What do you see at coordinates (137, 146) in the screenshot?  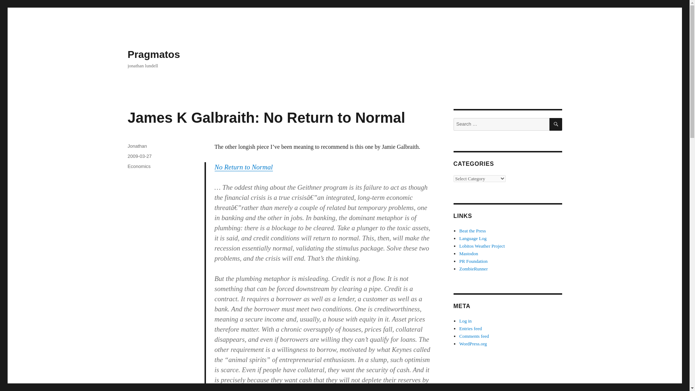 I see `Jonathan` at bounding box center [137, 146].